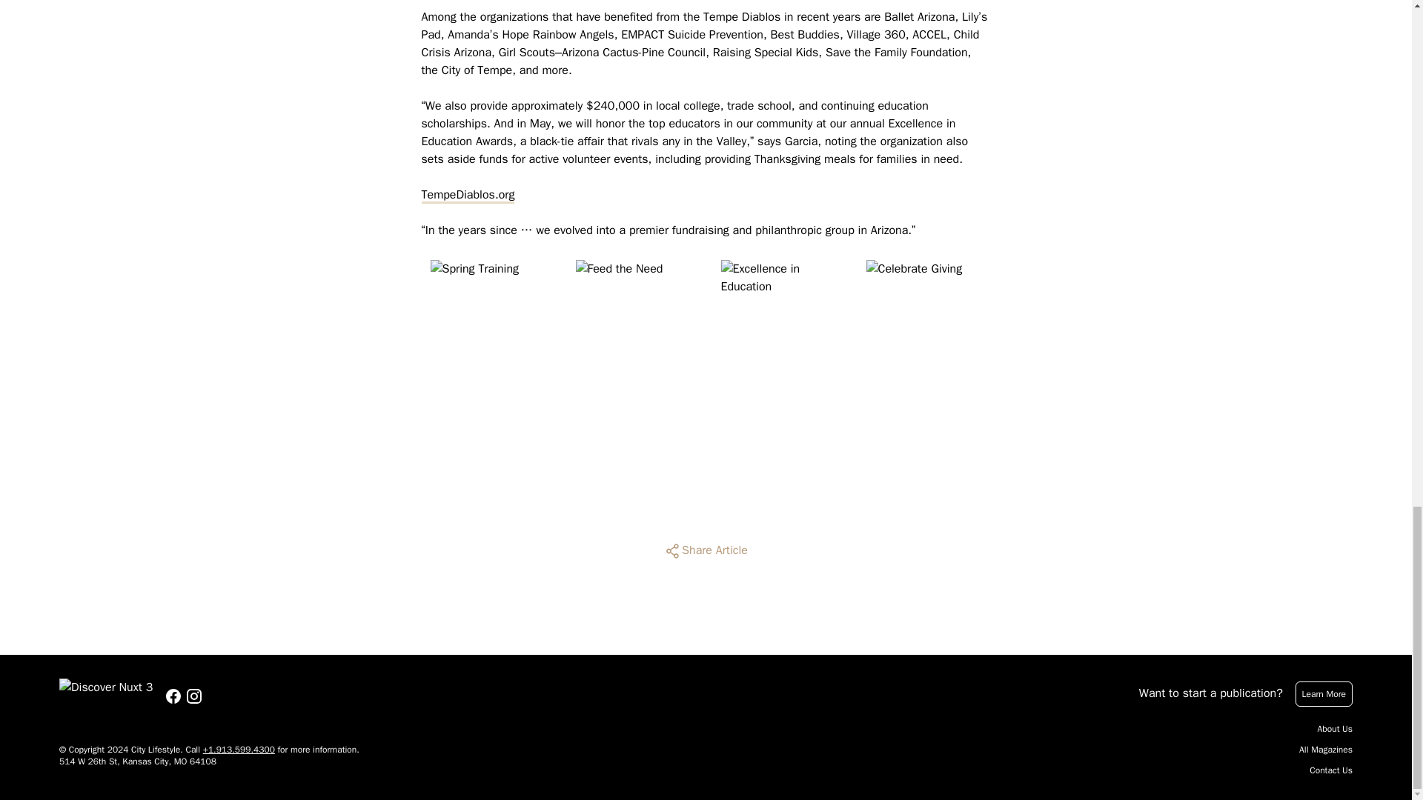 This screenshot has width=1423, height=800. Describe the element at coordinates (706, 551) in the screenshot. I see `Share Article` at that location.